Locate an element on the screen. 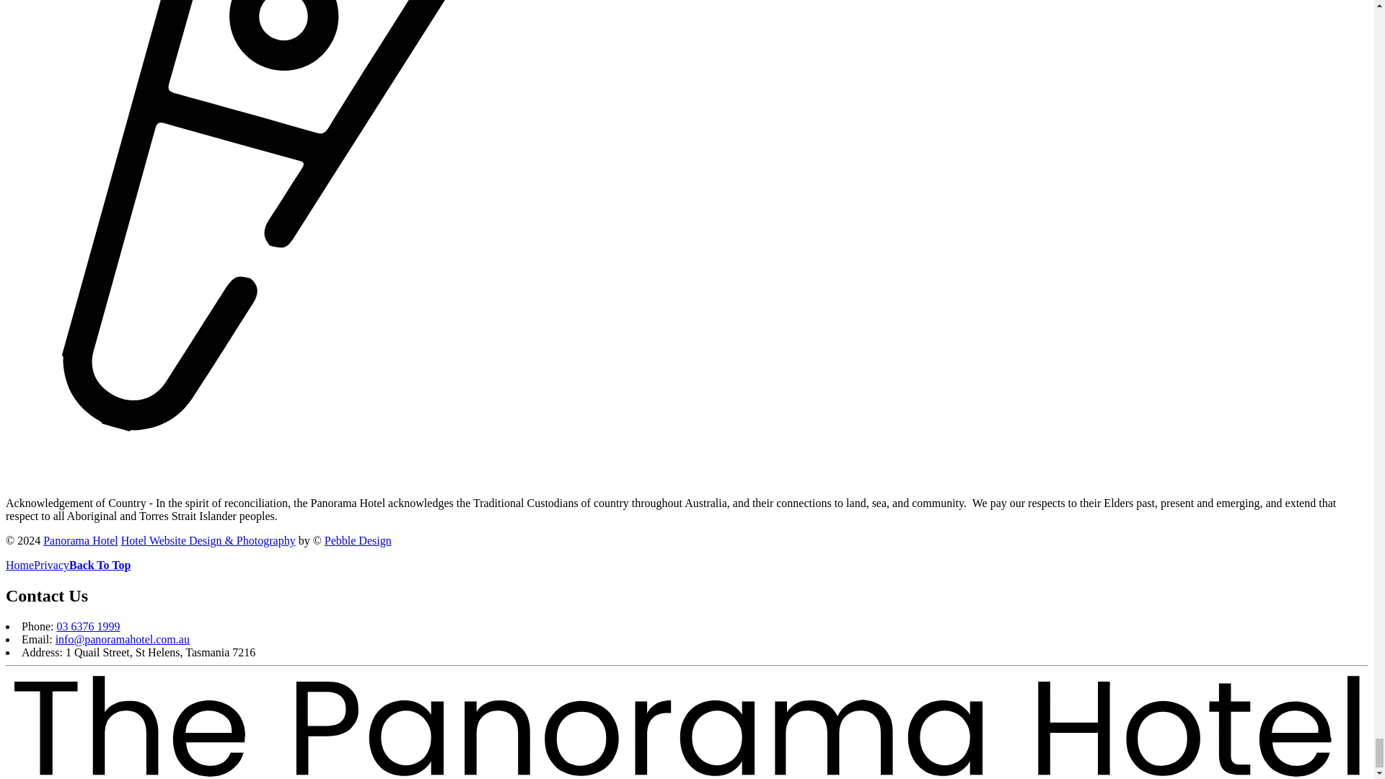 Image resolution: width=1385 pixels, height=779 pixels. Call Us is located at coordinates (88, 626).